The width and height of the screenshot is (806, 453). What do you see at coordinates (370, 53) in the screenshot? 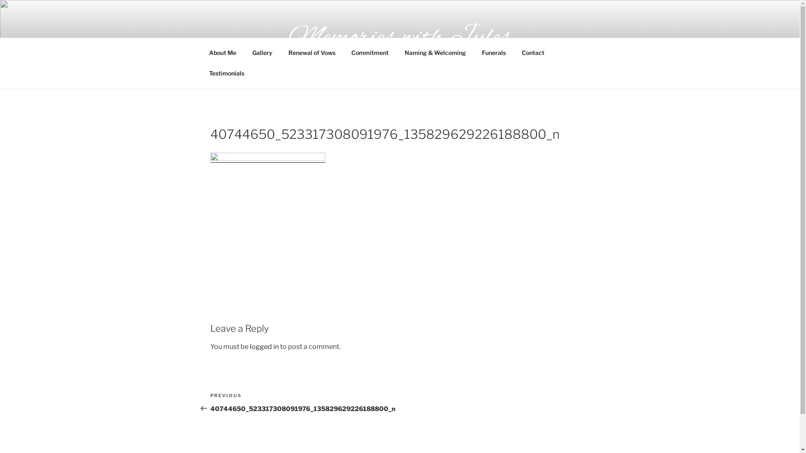
I see `Commitment` at bounding box center [370, 53].